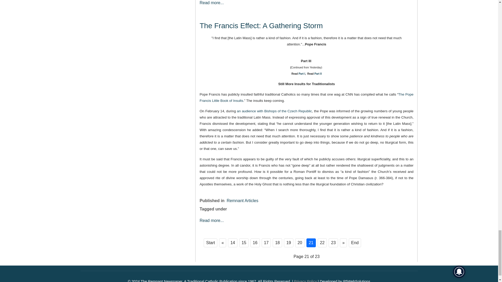 The height and width of the screenshot is (282, 502). I want to click on End, so click(355, 243).